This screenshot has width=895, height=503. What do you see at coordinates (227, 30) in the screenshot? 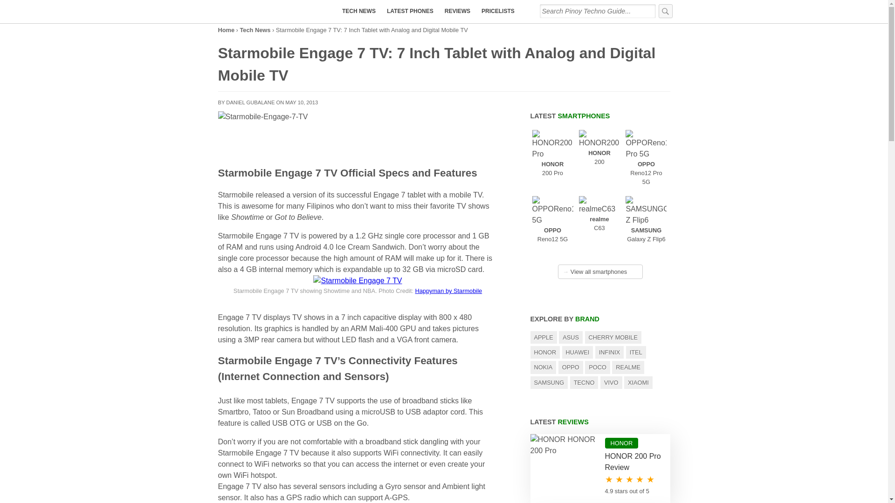
I see `PRICELISTS` at bounding box center [227, 30].